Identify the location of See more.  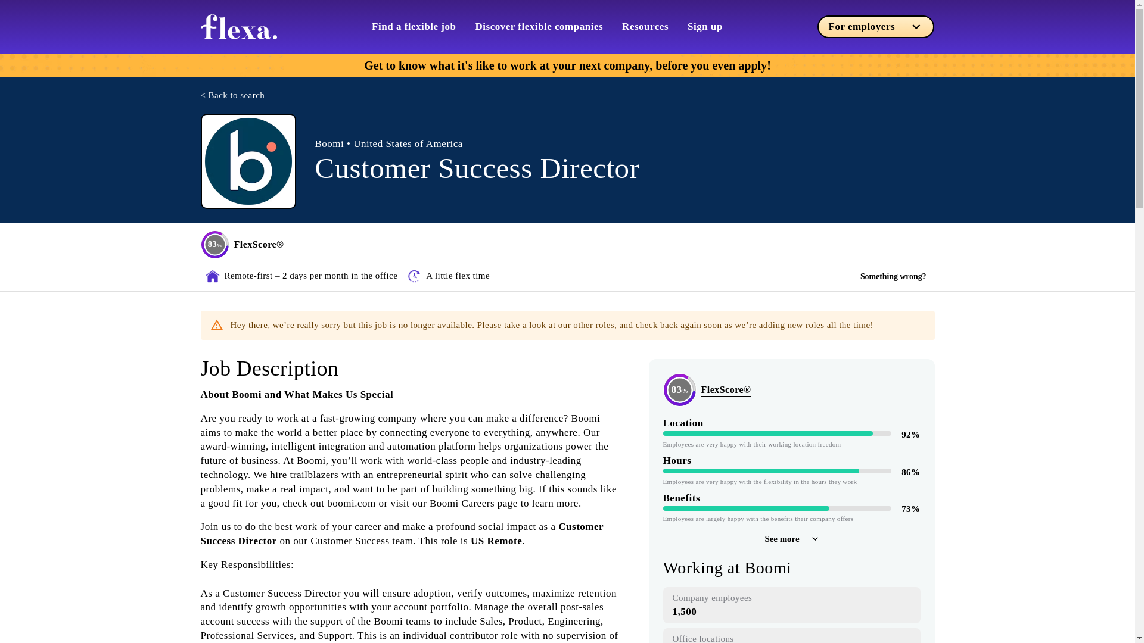
(791, 538).